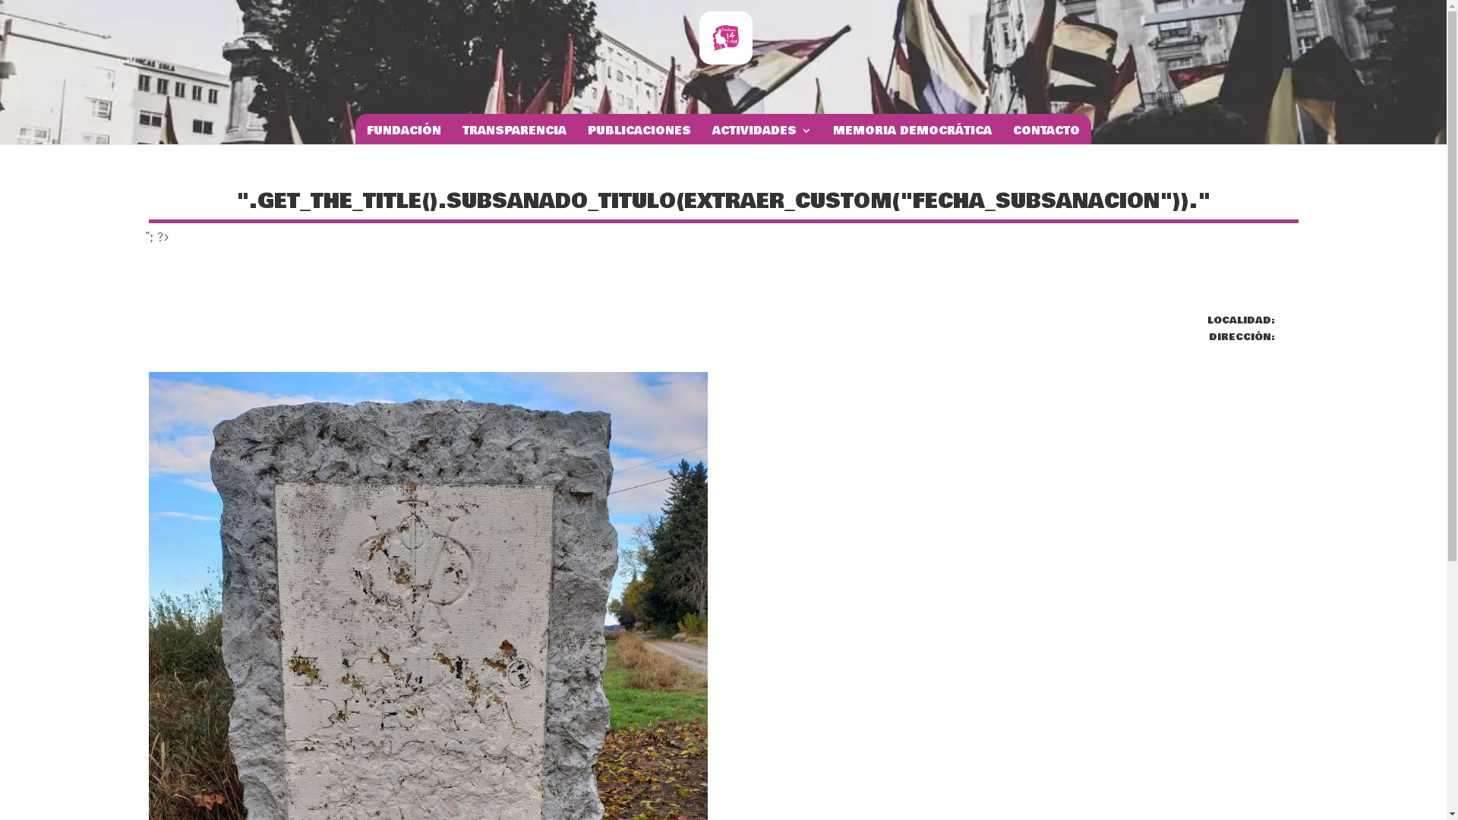  What do you see at coordinates (515, 137) in the screenshot?
I see `TRANSPARENCIA` at bounding box center [515, 137].